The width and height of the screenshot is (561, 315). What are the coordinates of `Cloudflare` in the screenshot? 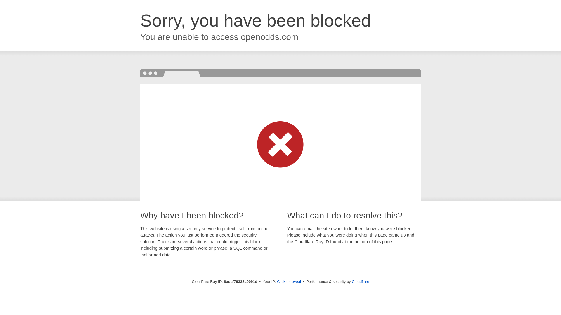 It's located at (360, 281).